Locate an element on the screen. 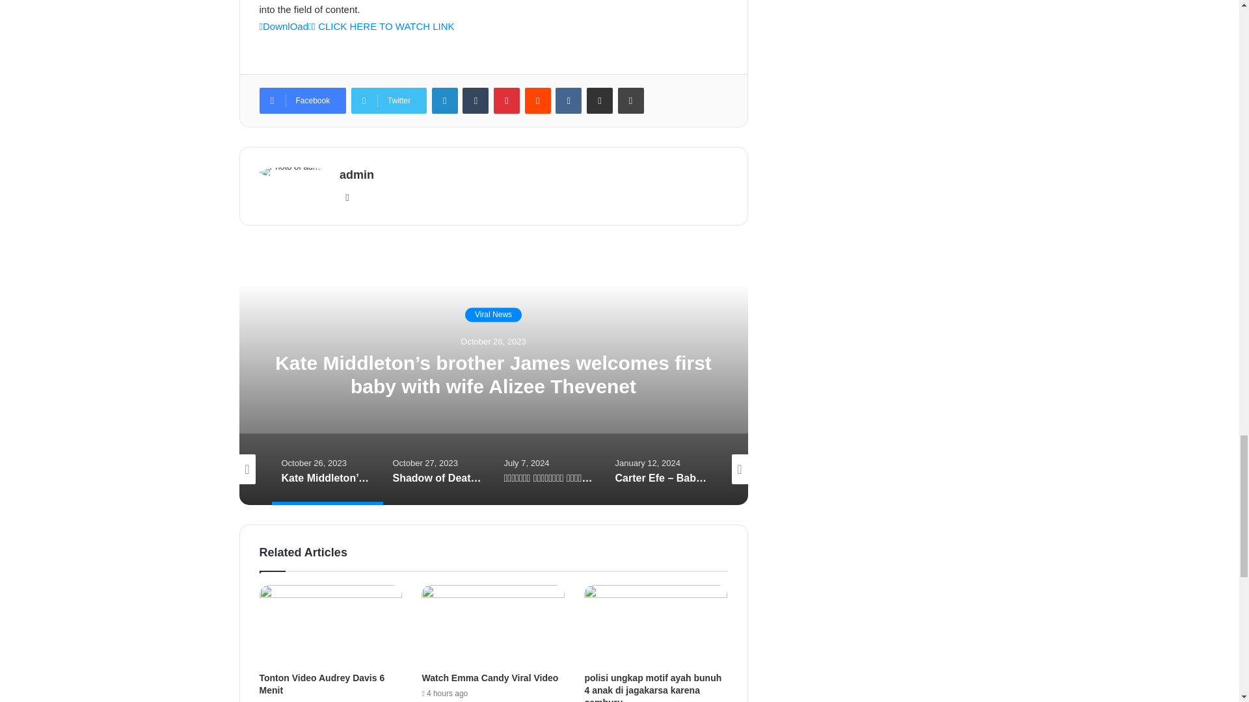 The height and width of the screenshot is (702, 1249). Pinterest is located at coordinates (506, 100).